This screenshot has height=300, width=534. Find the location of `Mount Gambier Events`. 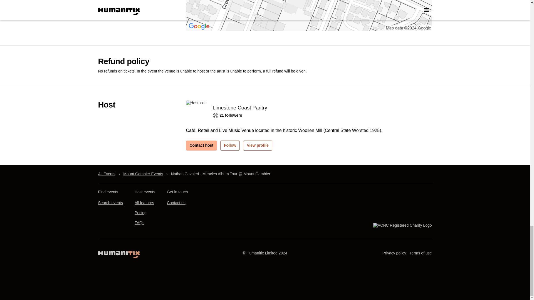

Mount Gambier Events is located at coordinates (143, 174).